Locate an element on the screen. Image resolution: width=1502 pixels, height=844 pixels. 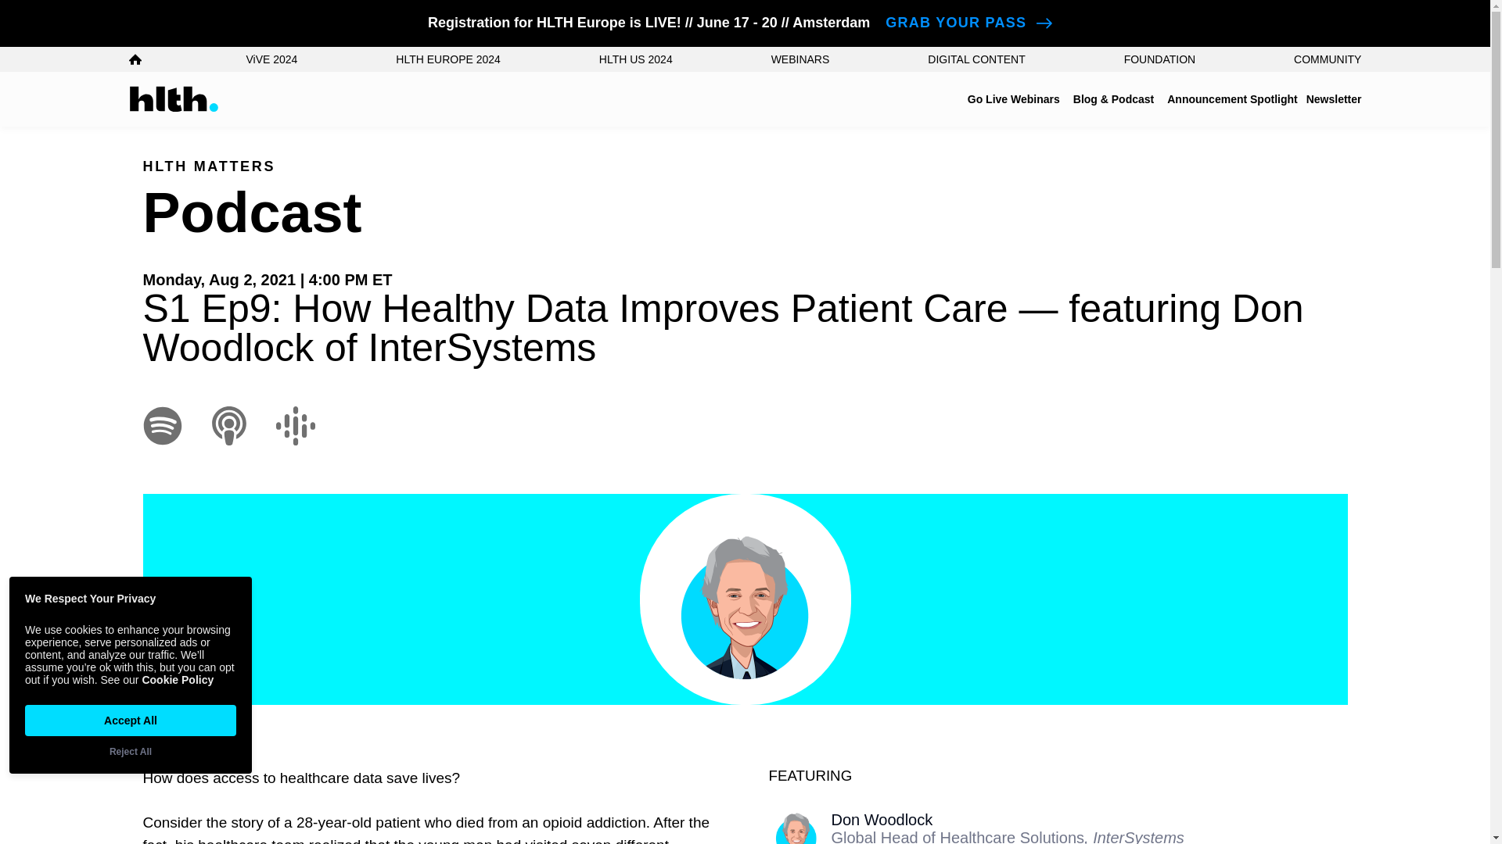
Go Live Webinars is located at coordinates (1014, 99).